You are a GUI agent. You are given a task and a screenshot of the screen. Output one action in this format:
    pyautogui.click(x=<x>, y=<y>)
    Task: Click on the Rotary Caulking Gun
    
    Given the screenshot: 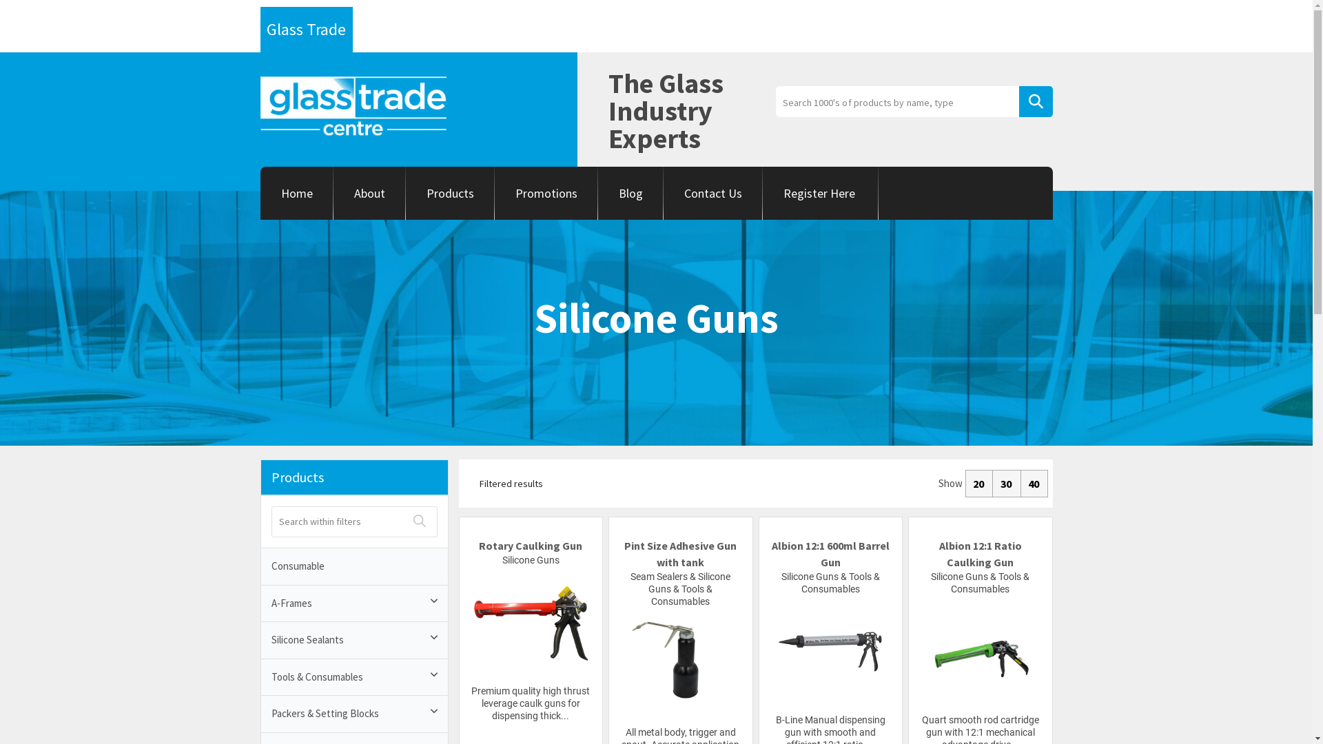 What is the action you would take?
    pyautogui.click(x=531, y=546)
    